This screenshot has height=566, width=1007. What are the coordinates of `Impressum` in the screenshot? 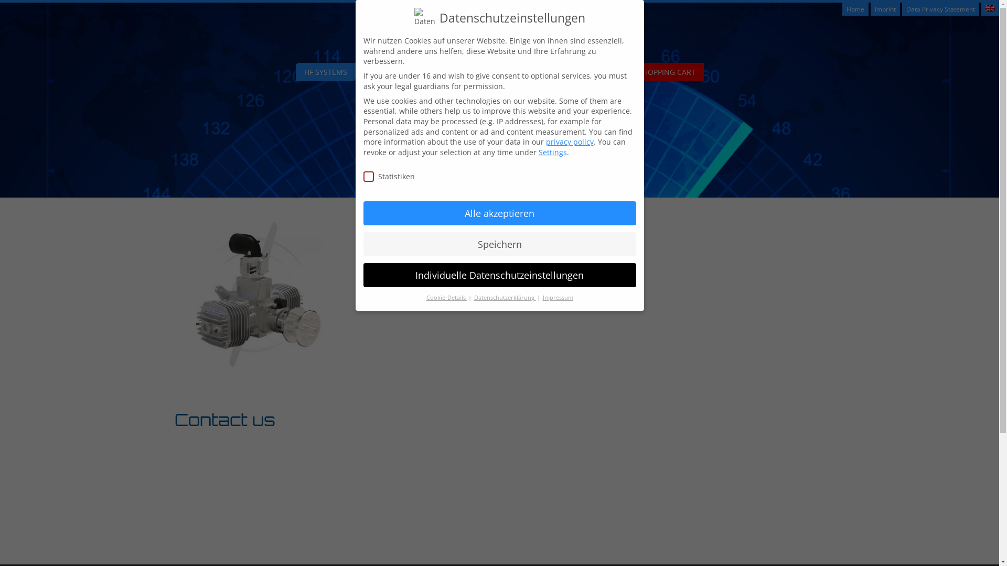 It's located at (558, 298).